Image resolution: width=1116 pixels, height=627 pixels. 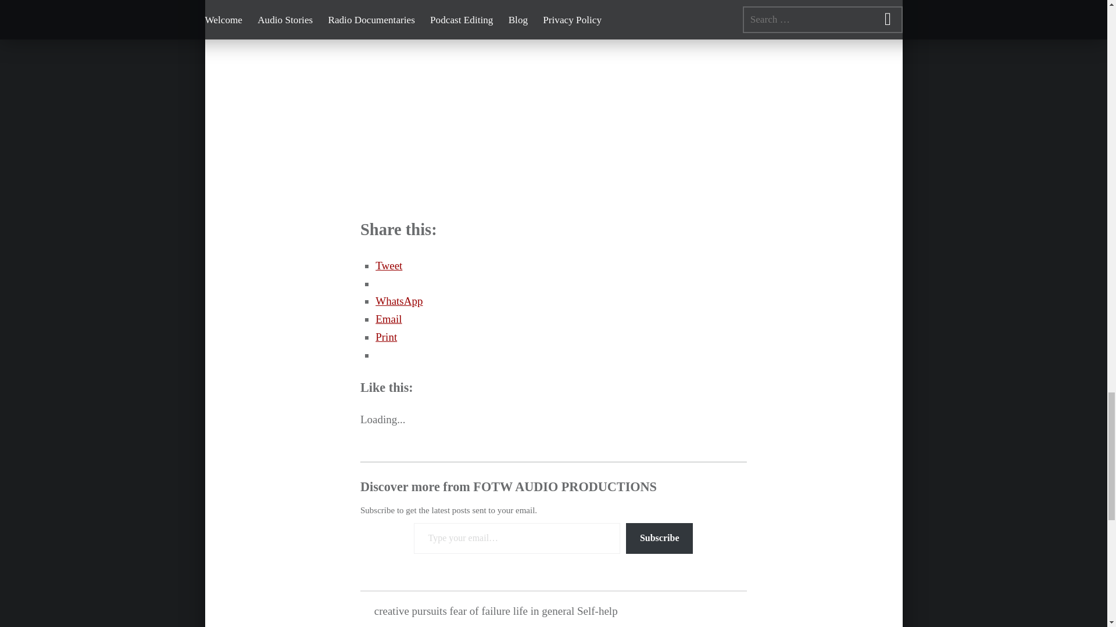 What do you see at coordinates (388, 319) in the screenshot?
I see `Email` at bounding box center [388, 319].